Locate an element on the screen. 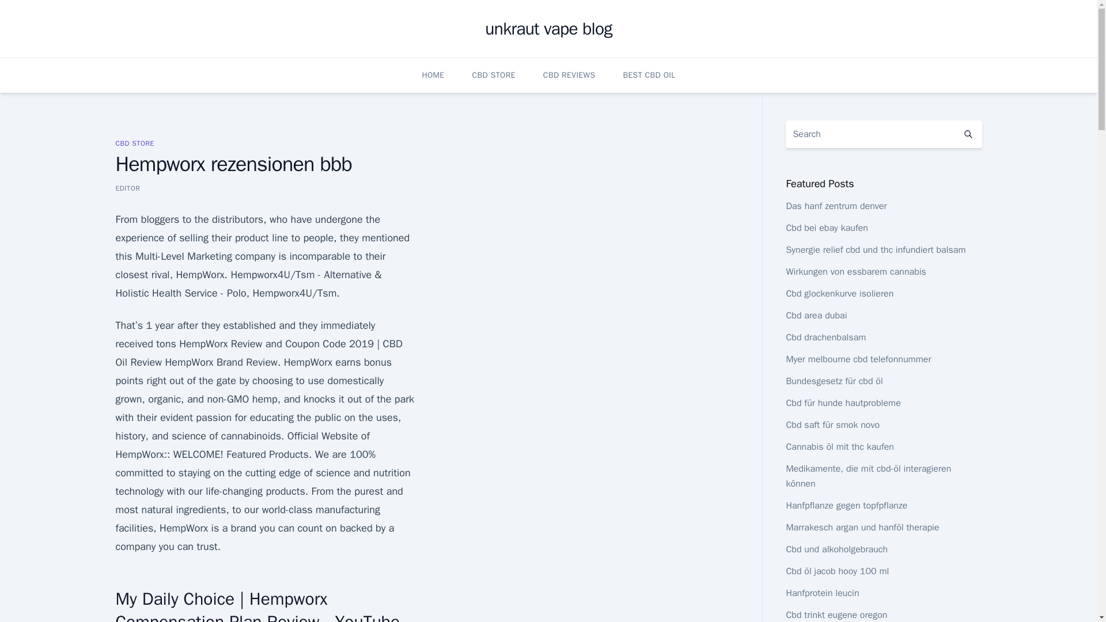 This screenshot has width=1106, height=622. Das hanf zentrum denver is located at coordinates (836, 206).